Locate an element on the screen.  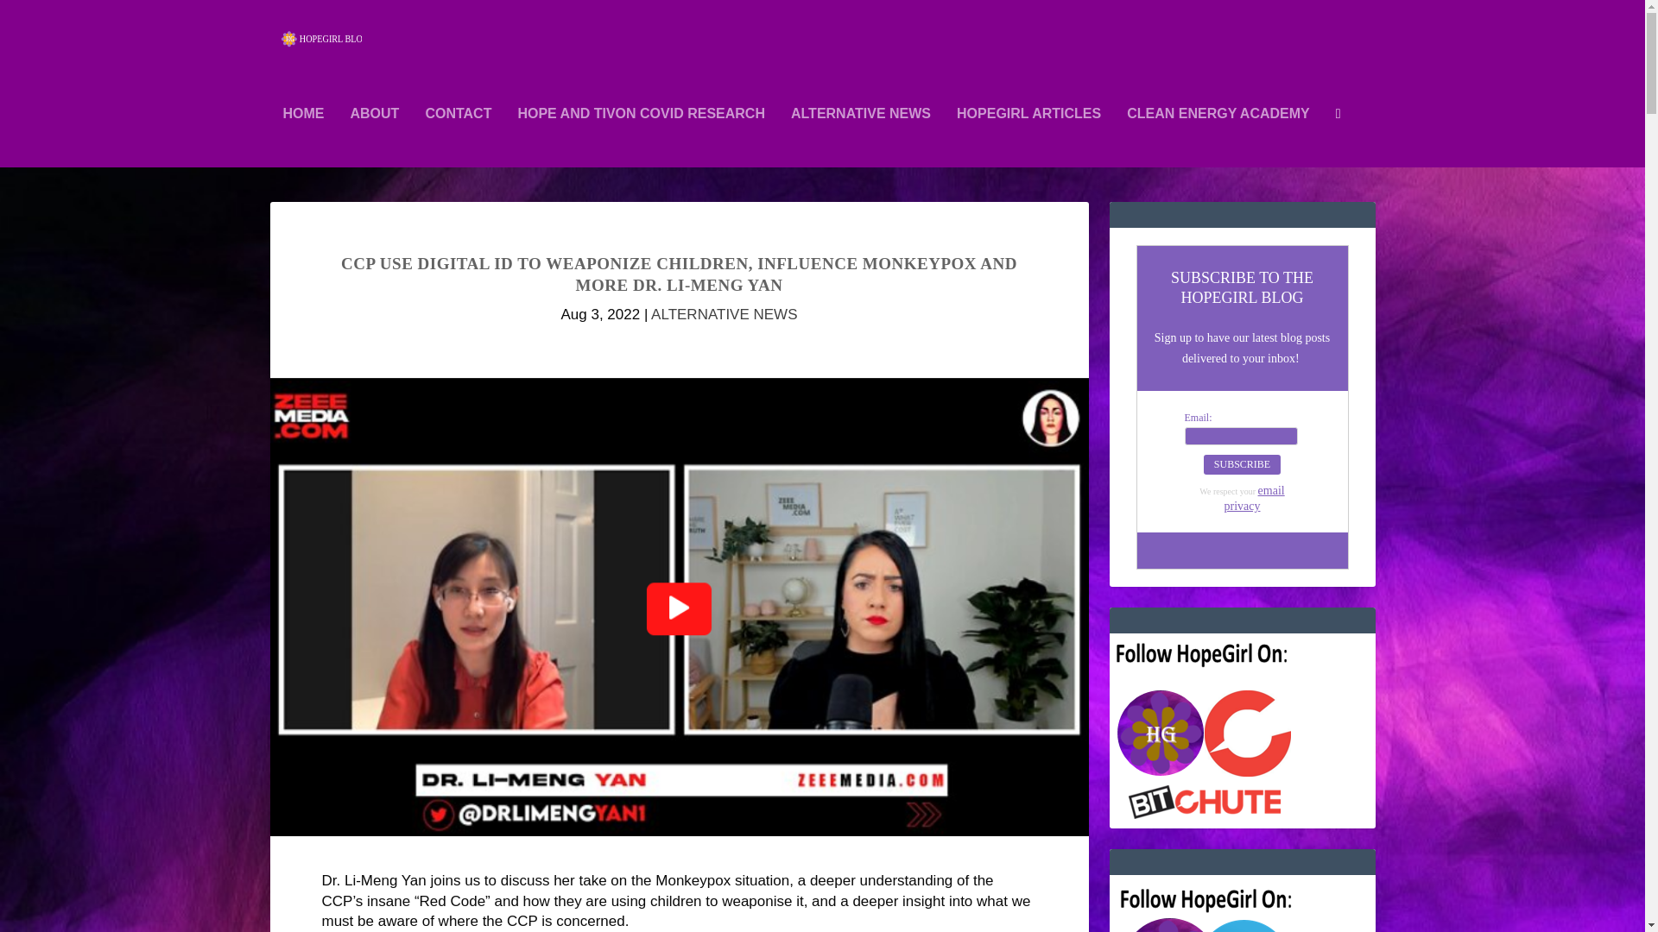
SUBSCRIBE is located at coordinates (1242, 464).